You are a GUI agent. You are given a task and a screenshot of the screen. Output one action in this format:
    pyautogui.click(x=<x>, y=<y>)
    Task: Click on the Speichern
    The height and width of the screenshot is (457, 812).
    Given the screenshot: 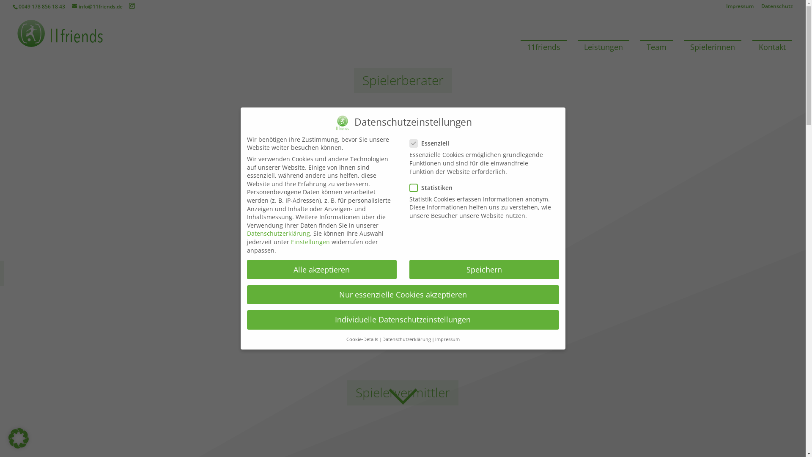 What is the action you would take?
    pyautogui.click(x=484, y=270)
    